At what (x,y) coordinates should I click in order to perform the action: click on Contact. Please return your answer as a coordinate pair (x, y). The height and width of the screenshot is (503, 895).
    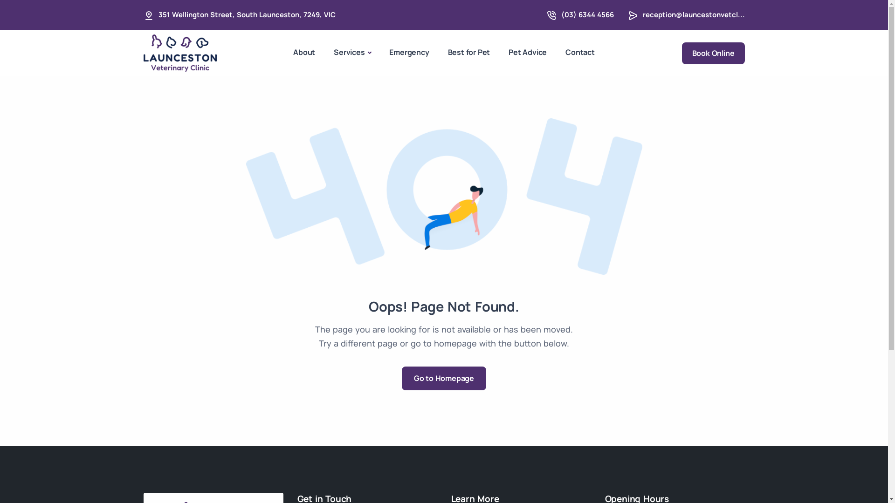
    Looking at the image, I should click on (580, 52).